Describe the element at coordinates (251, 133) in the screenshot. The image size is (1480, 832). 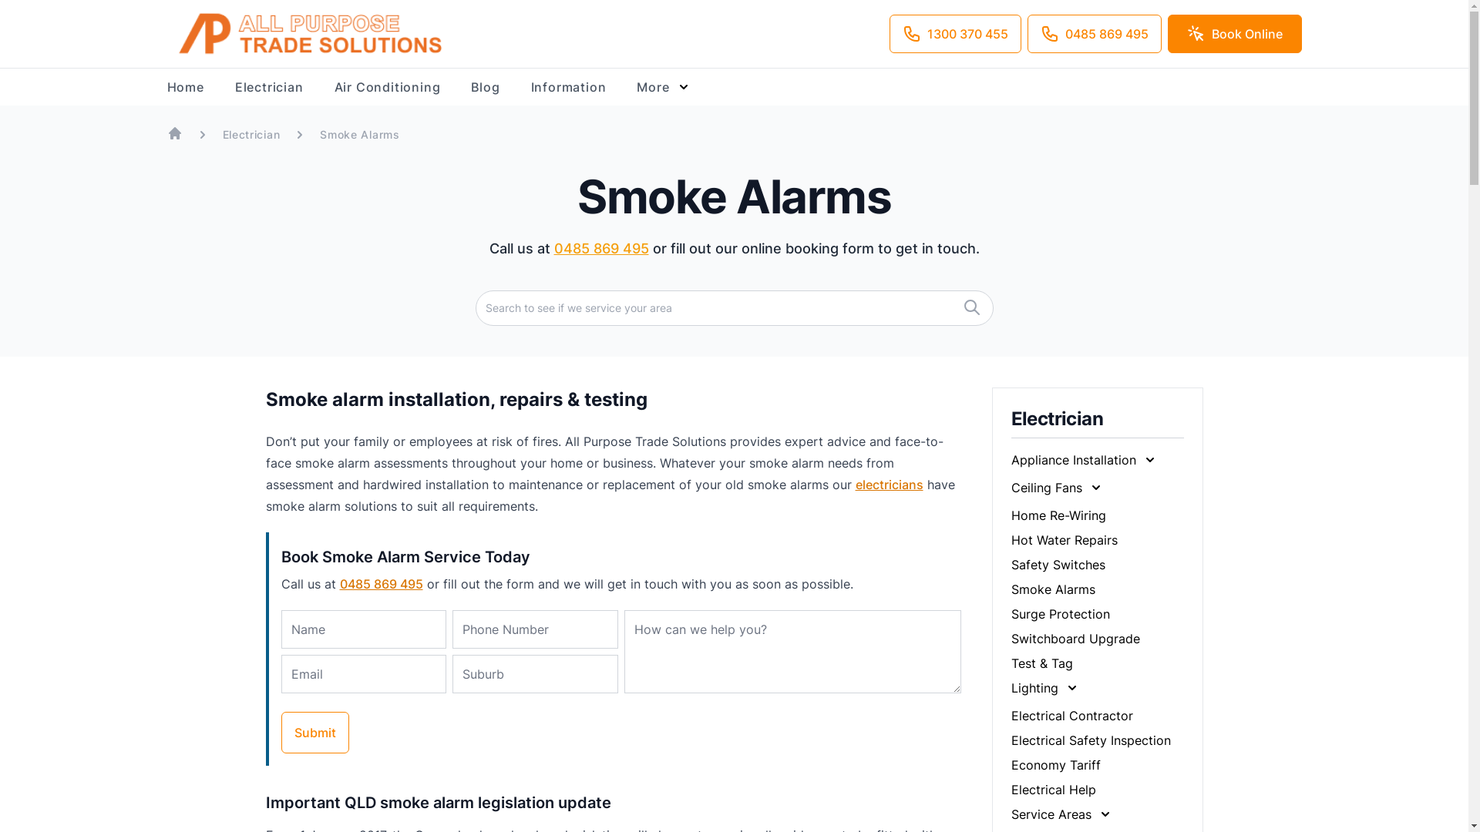
I see `Electrician` at that location.